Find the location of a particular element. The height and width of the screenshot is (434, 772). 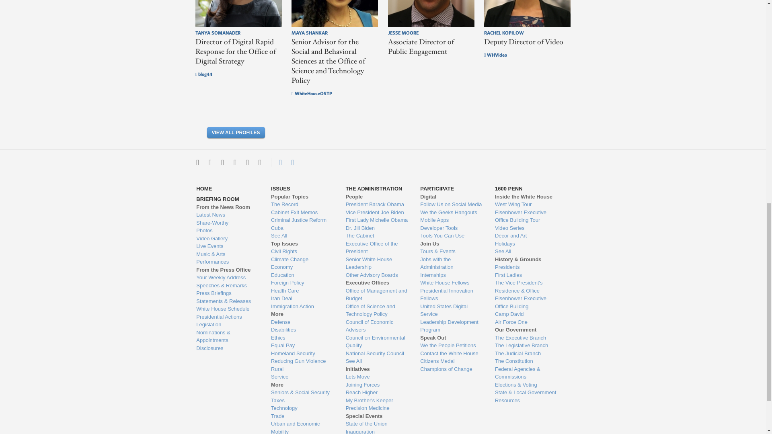

Read the latest blog posts from 1600 Pennsylvania Ave is located at coordinates (227, 215).